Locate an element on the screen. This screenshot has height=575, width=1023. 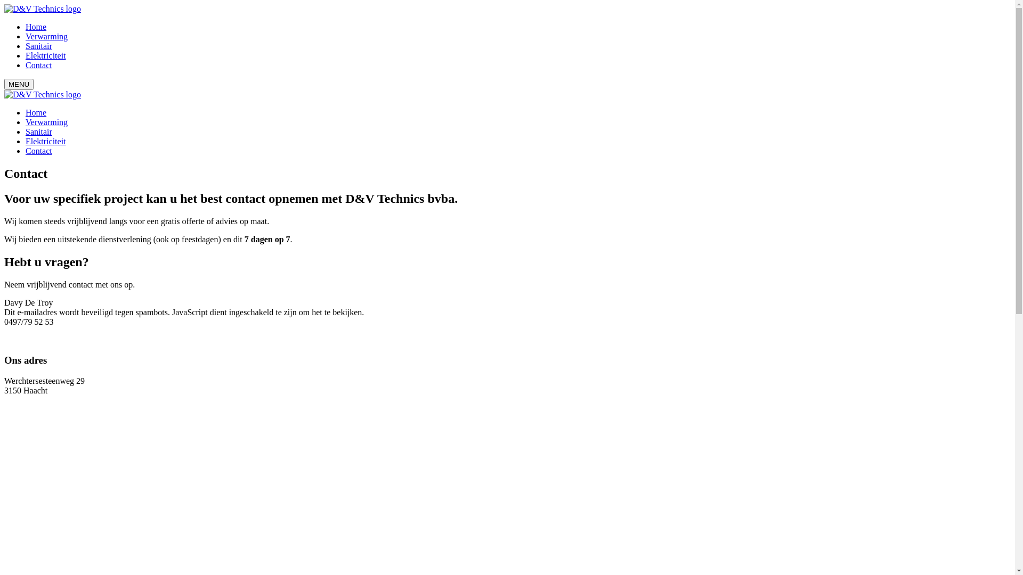
Sanitair is located at coordinates (39, 132).